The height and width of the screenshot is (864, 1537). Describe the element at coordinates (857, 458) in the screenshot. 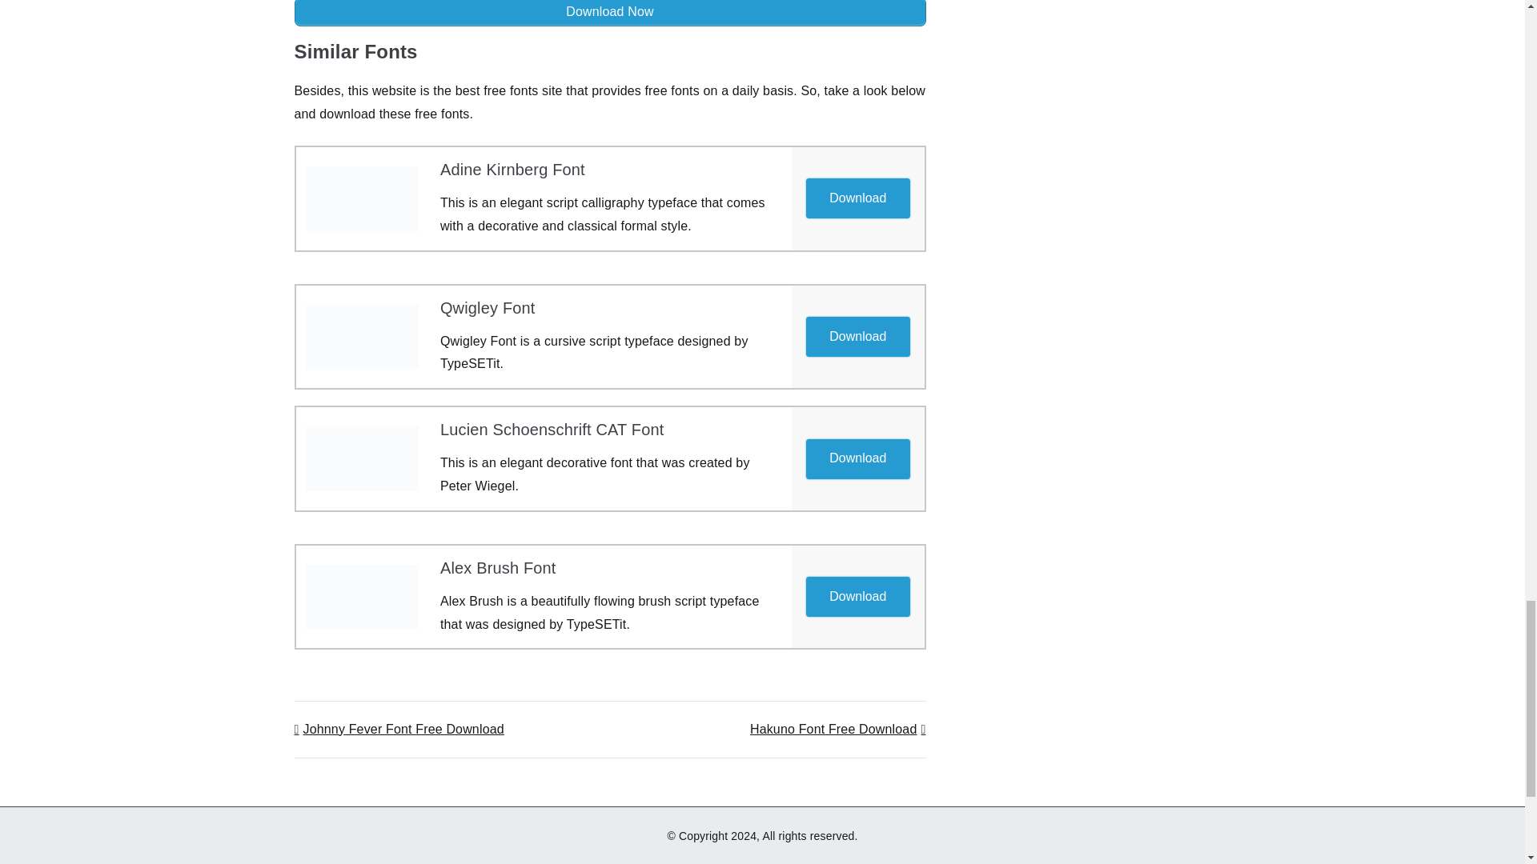

I see `Download` at that location.